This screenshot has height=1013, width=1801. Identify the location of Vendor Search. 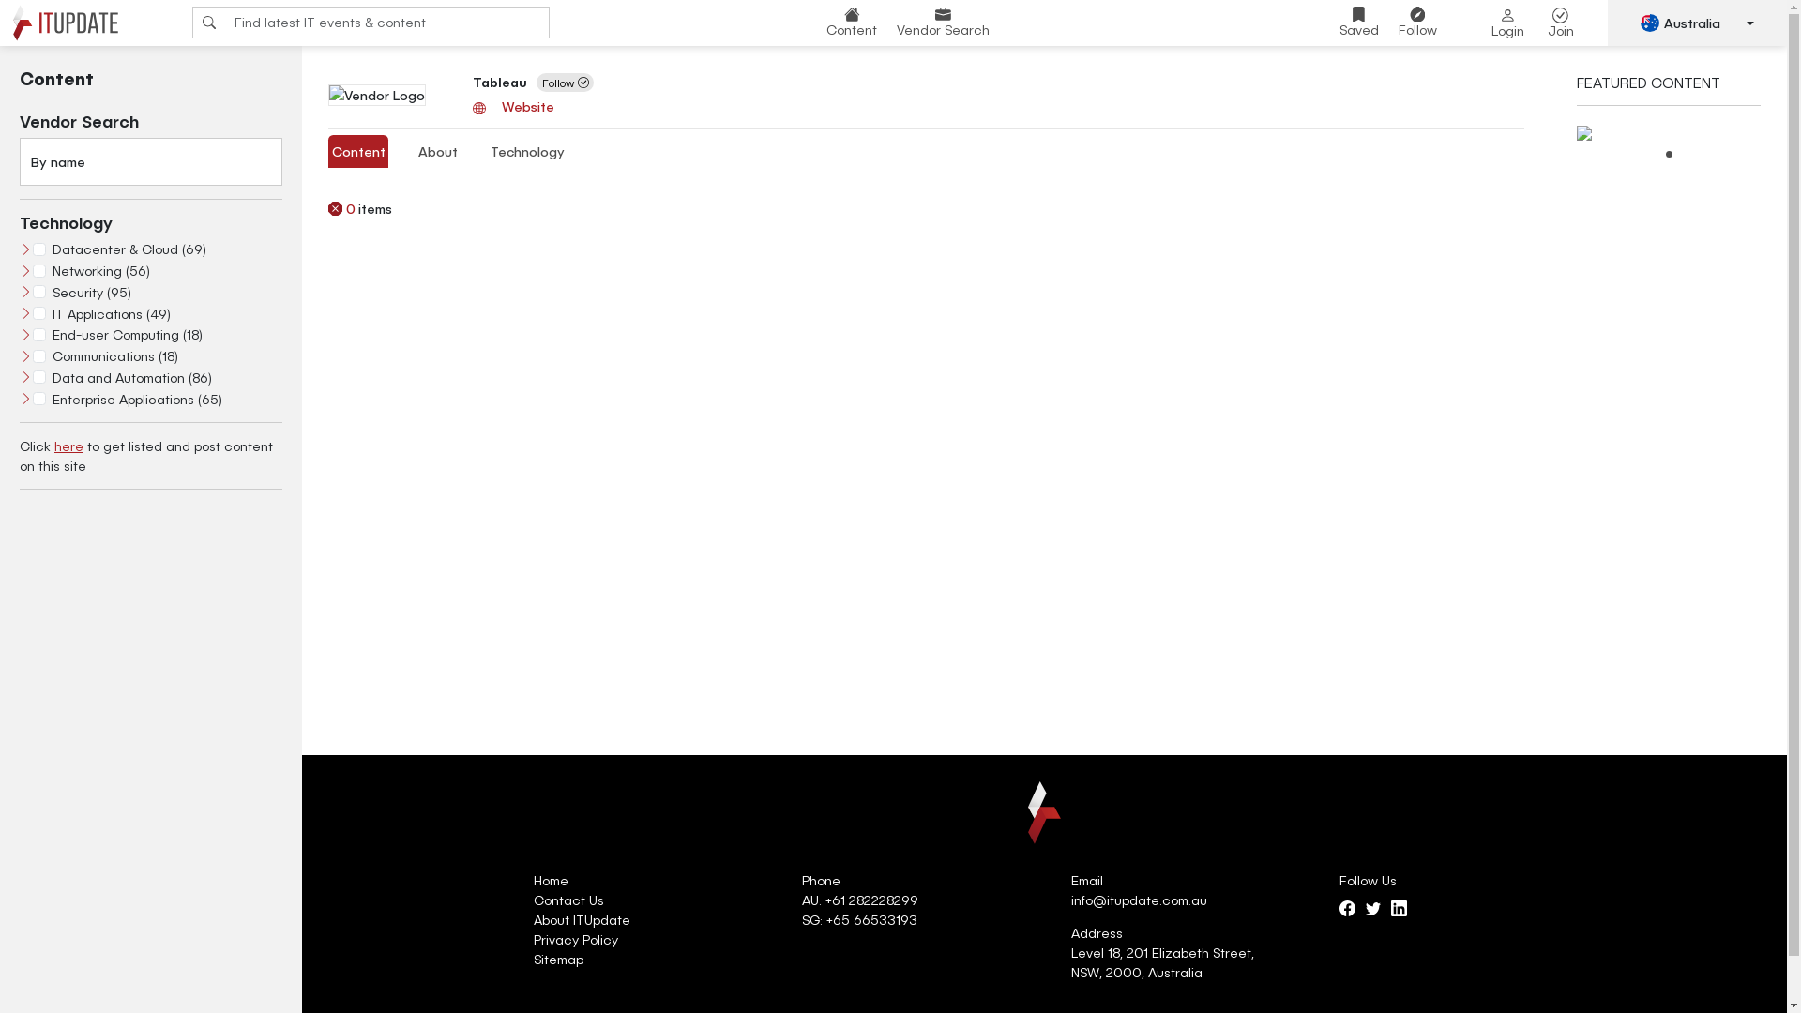
(944, 23).